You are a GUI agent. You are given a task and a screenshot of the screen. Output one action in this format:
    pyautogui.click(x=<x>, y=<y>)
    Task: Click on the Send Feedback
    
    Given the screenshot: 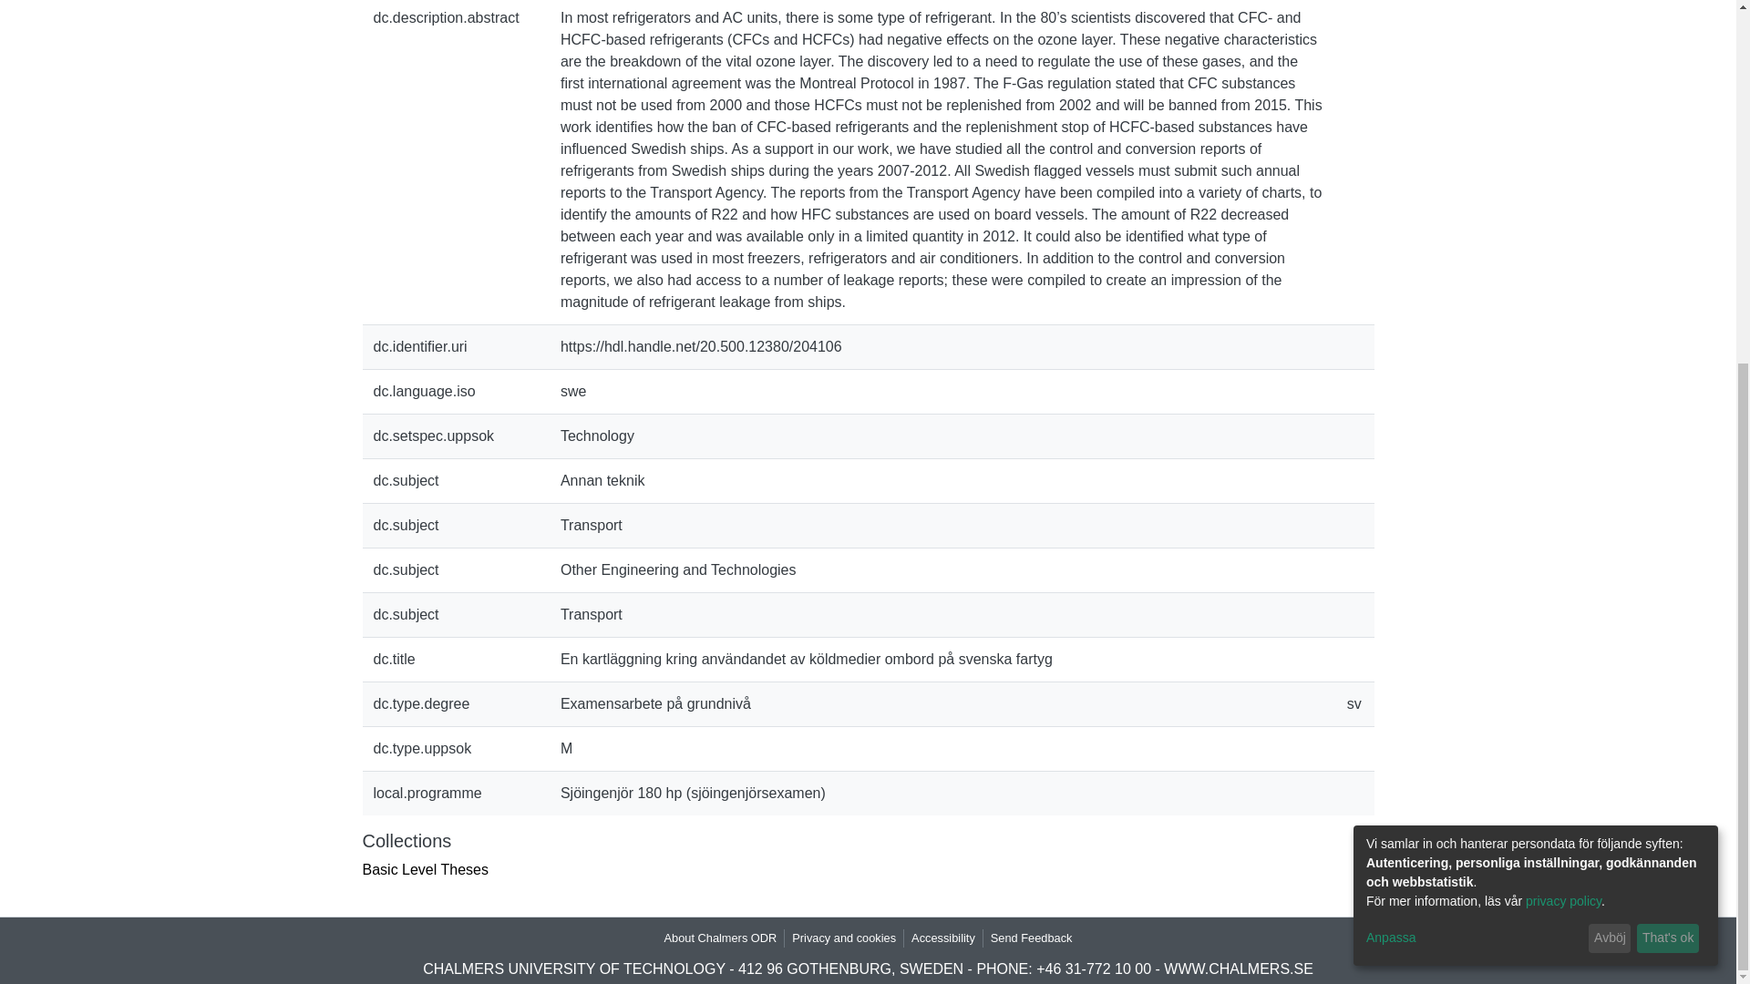 What is the action you would take?
    pyautogui.click(x=1032, y=937)
    